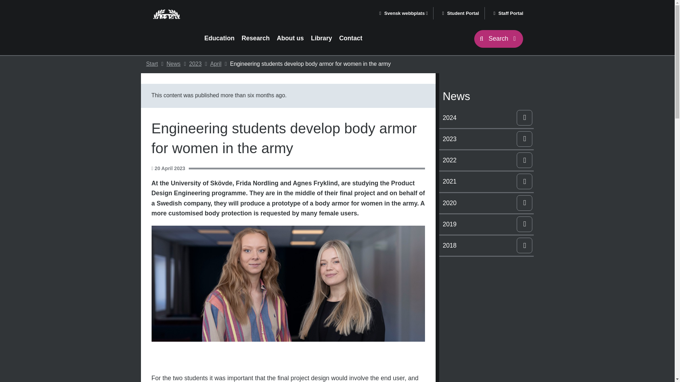 The width and height of the screenshot is (680, 382). Describe the element at coordinates (255, 38) in the screenshot. I see `Research` at that location.